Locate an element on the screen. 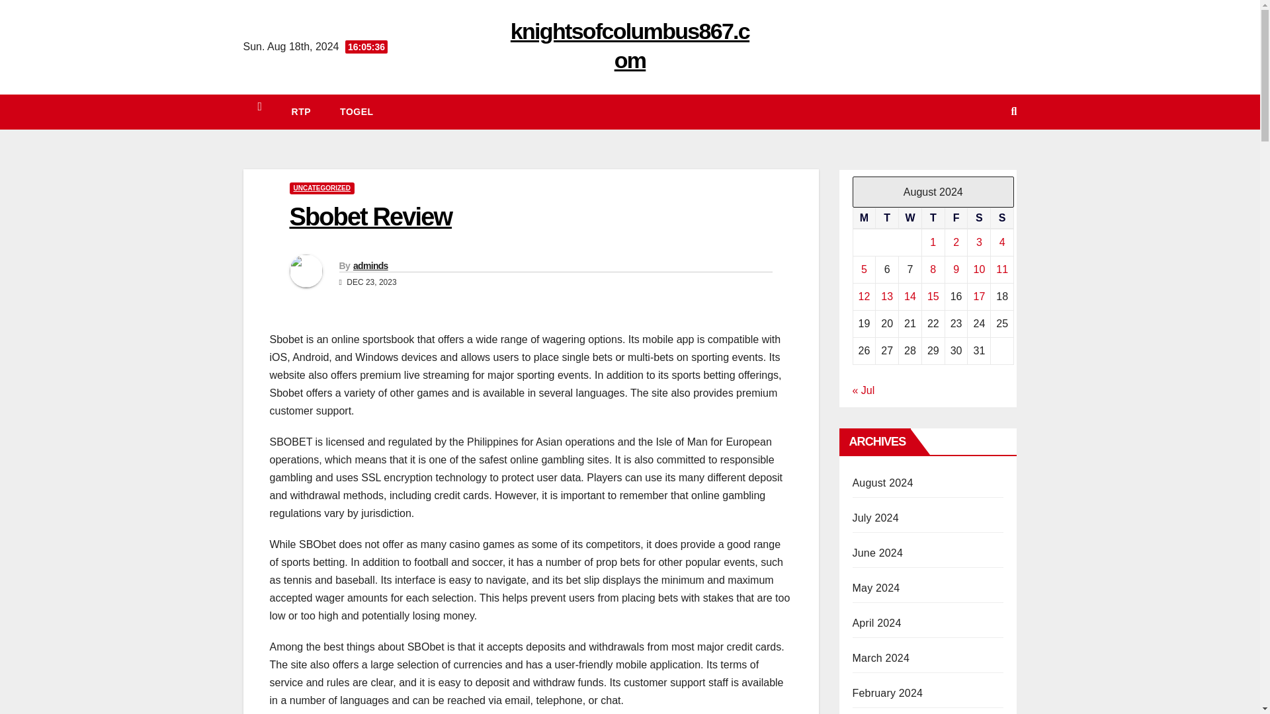 The height and width of the screenshot is (714, 1270). RTP is located at coordinates (302, 111).